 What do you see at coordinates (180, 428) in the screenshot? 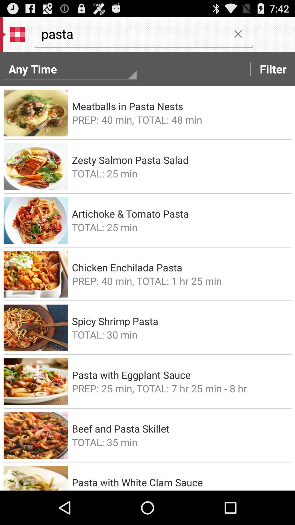
I see `turn on app above total: 35 min` at bounding box center [180, 428].